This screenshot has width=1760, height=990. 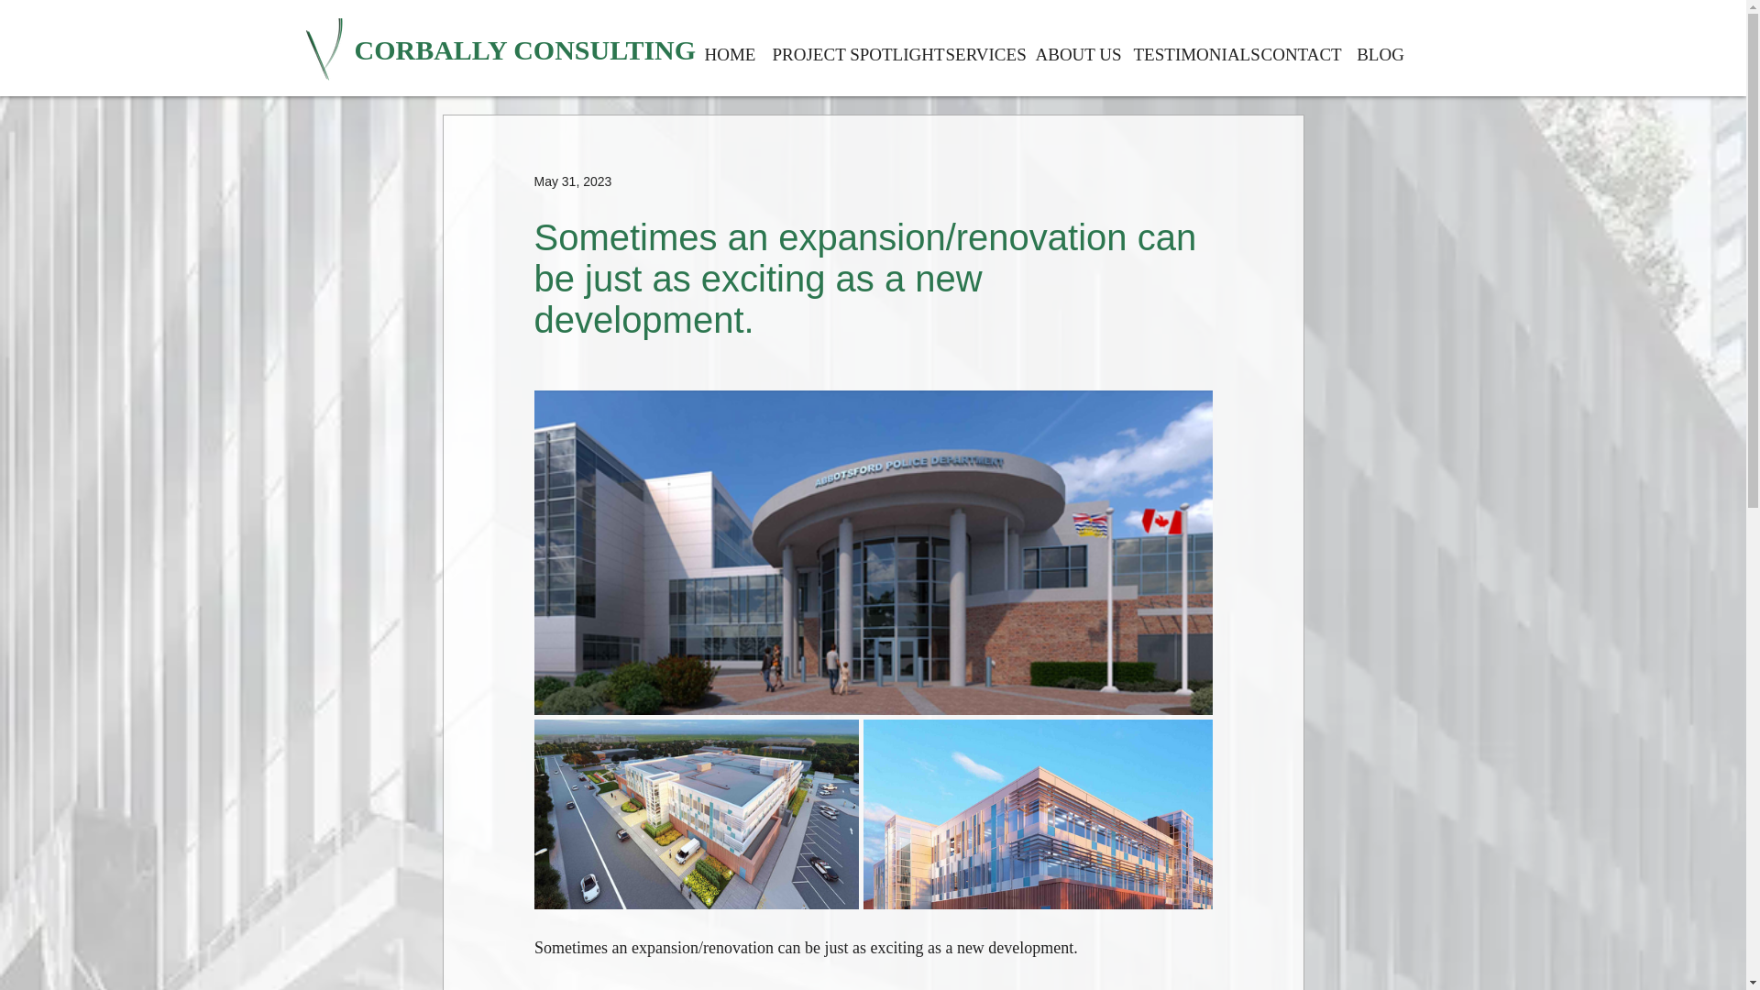 I want to click on ABOUT US, so click(x=1076, y=47).